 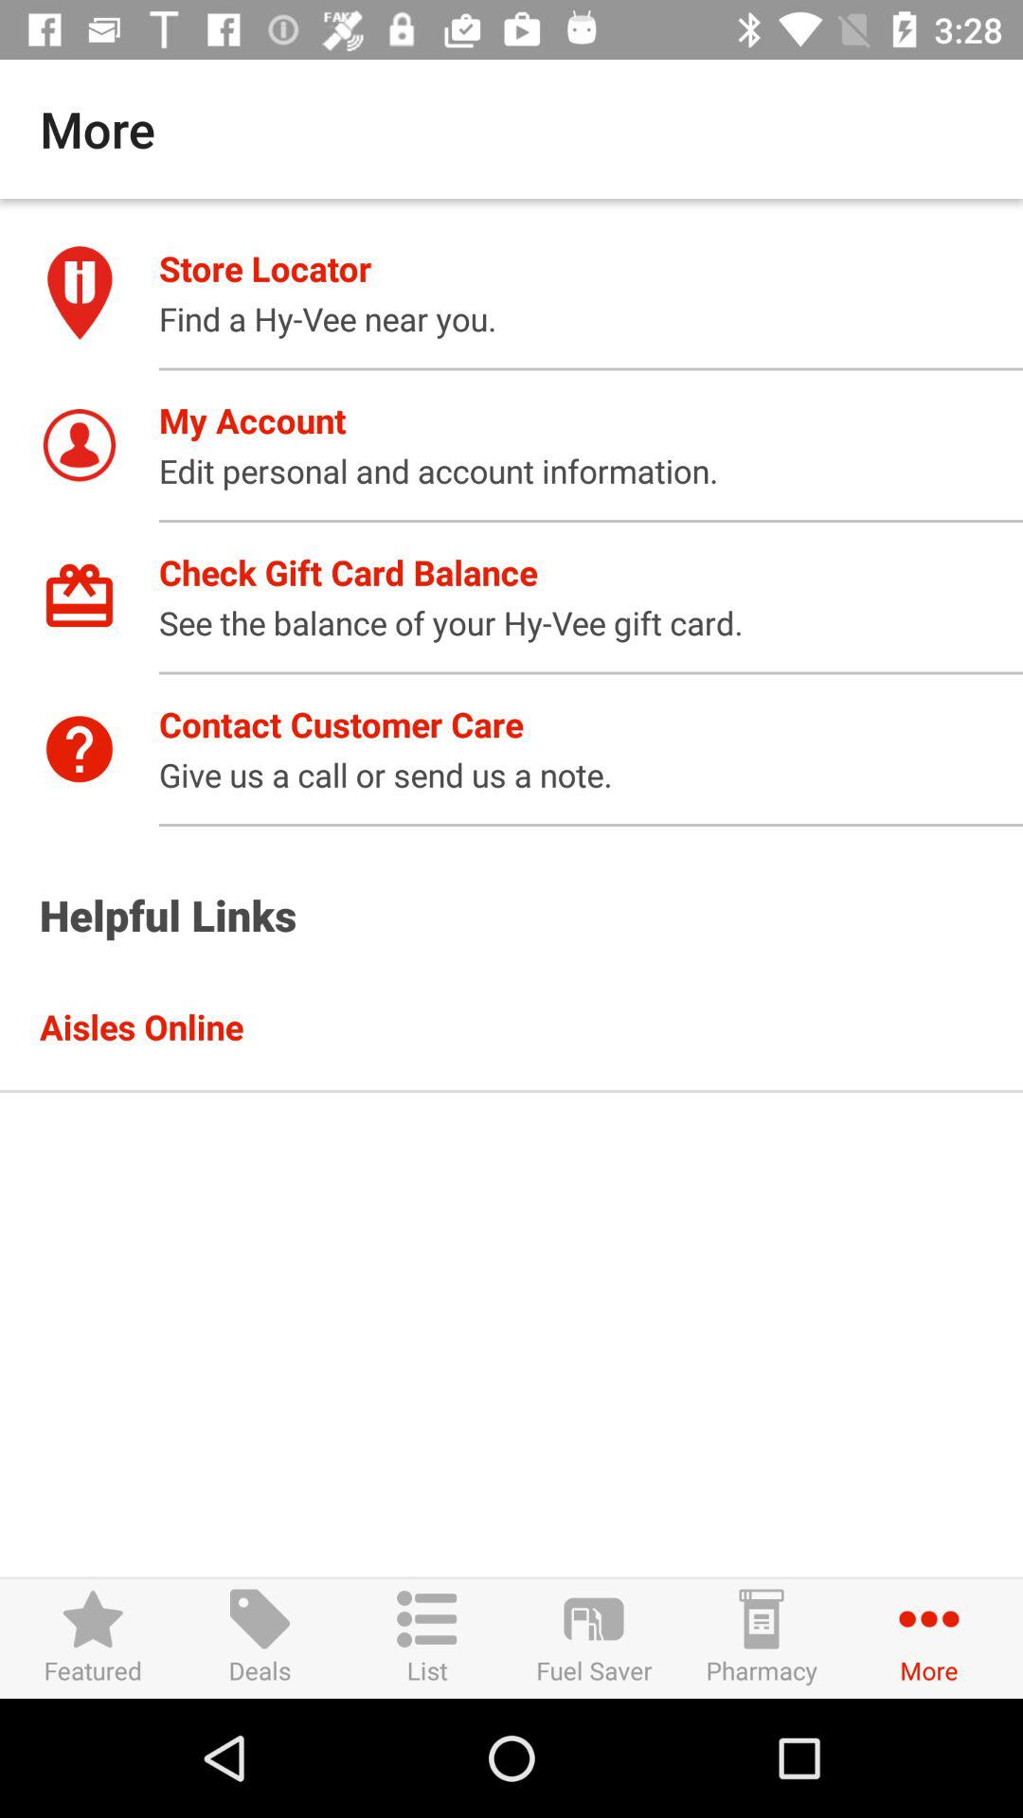 What do you see at coordinates (260, 1638) in the screenshot?
I see `click icon to the right of the featured` at bounding box center [260, 1638].